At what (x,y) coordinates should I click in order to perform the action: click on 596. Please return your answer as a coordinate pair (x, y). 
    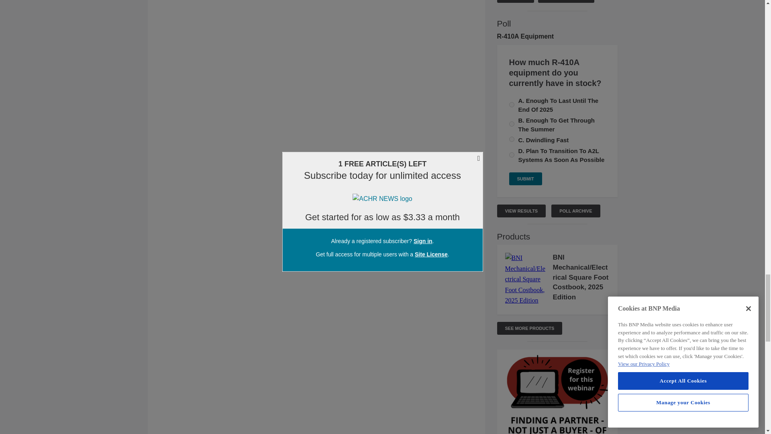
    Looking at the image, I should click on (512, 124).